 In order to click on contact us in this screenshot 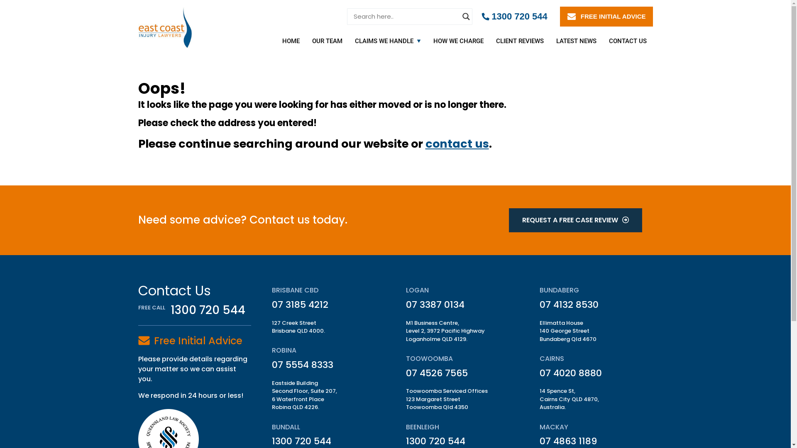, I will do `click(457, 144)`.